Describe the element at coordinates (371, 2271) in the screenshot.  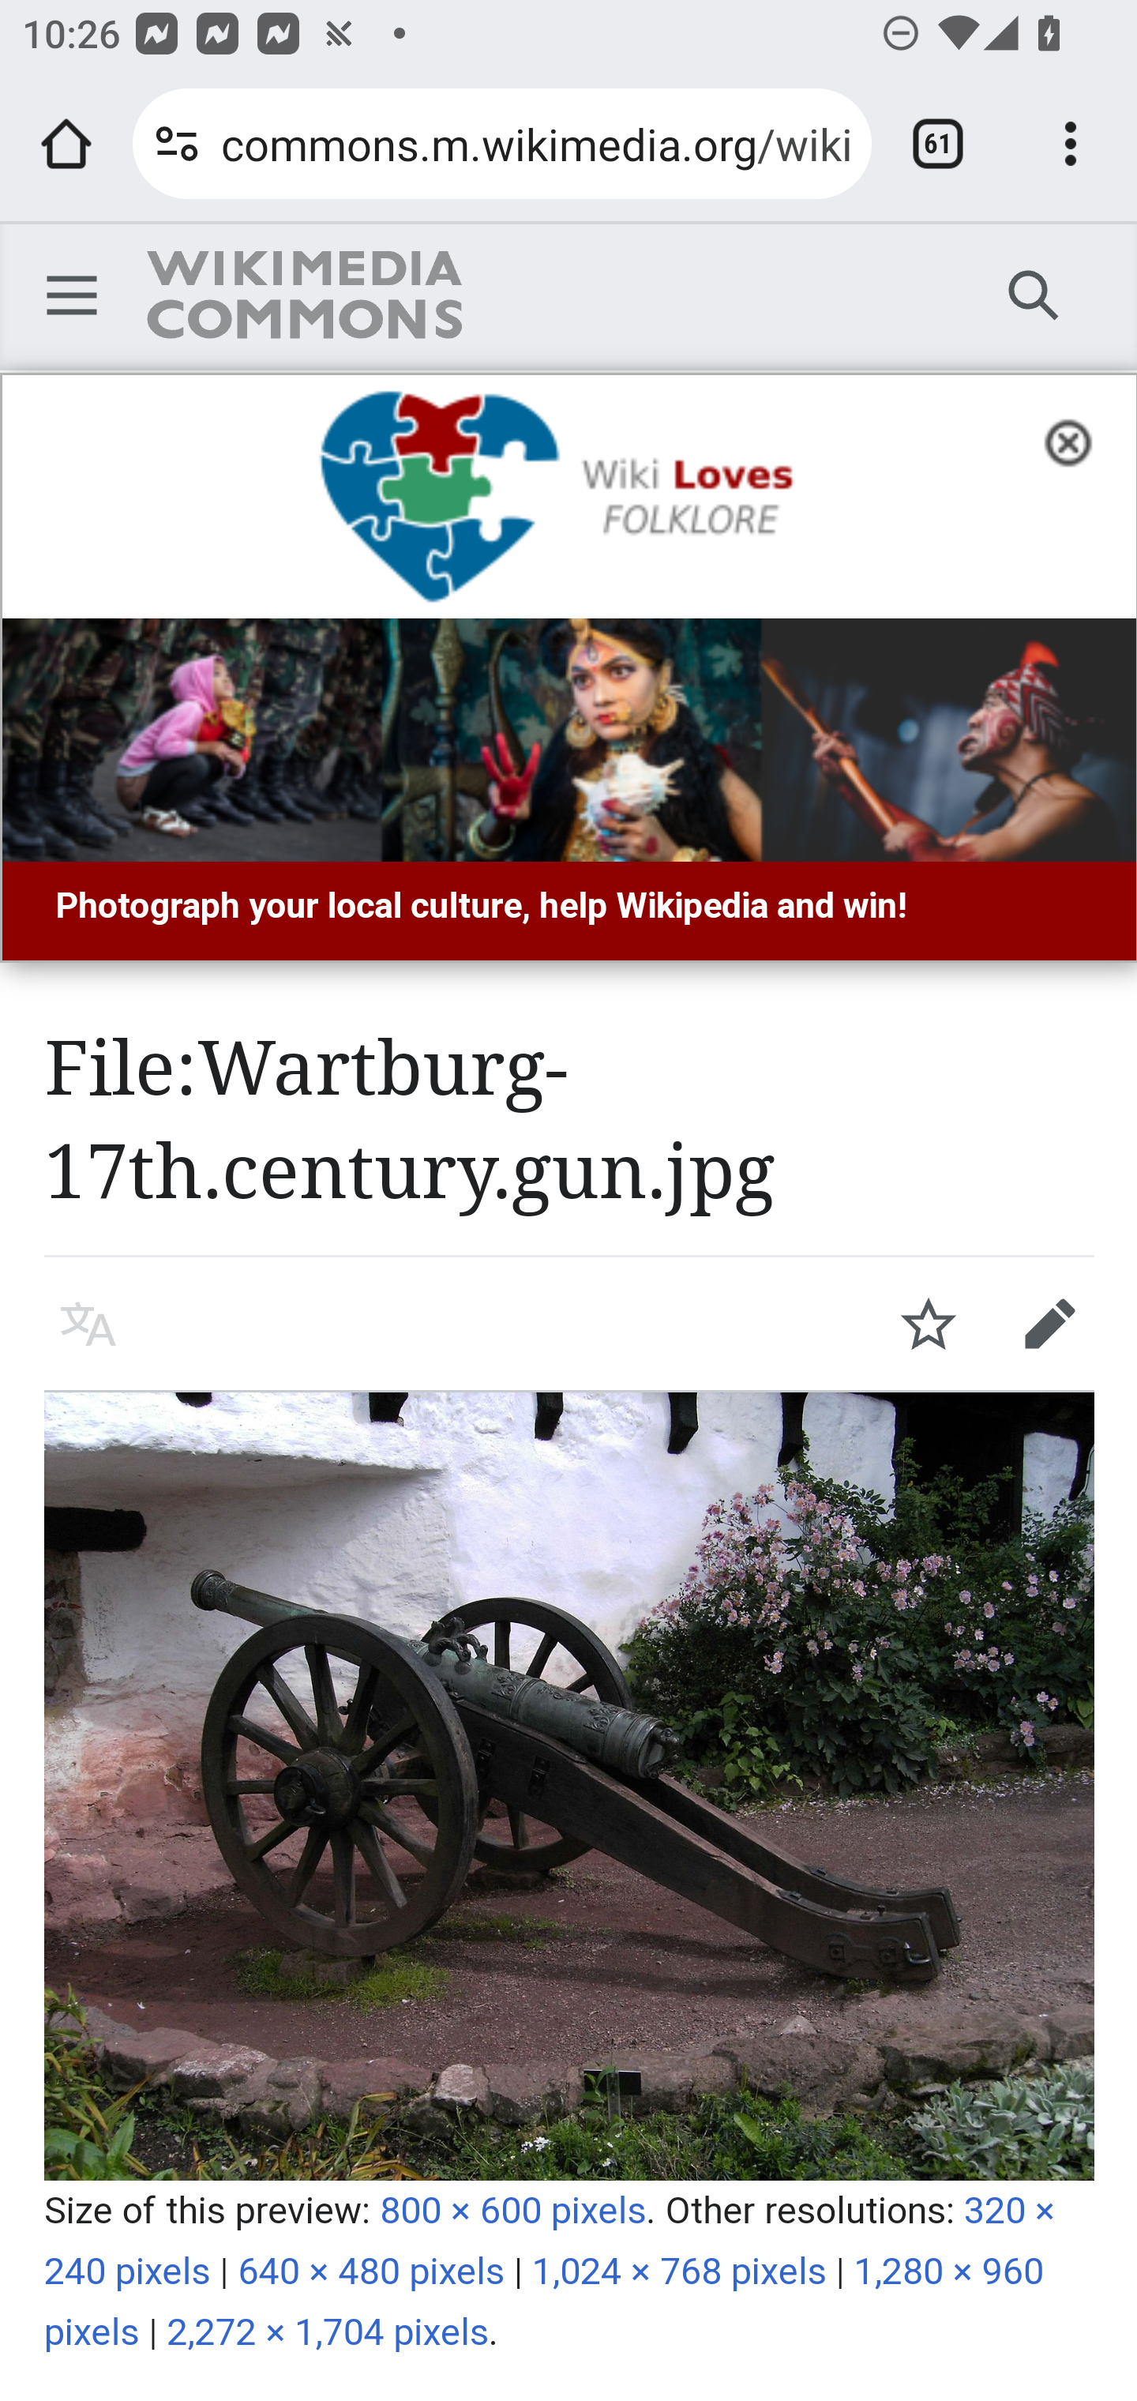
I see `640 × 480 pixels` at that location.